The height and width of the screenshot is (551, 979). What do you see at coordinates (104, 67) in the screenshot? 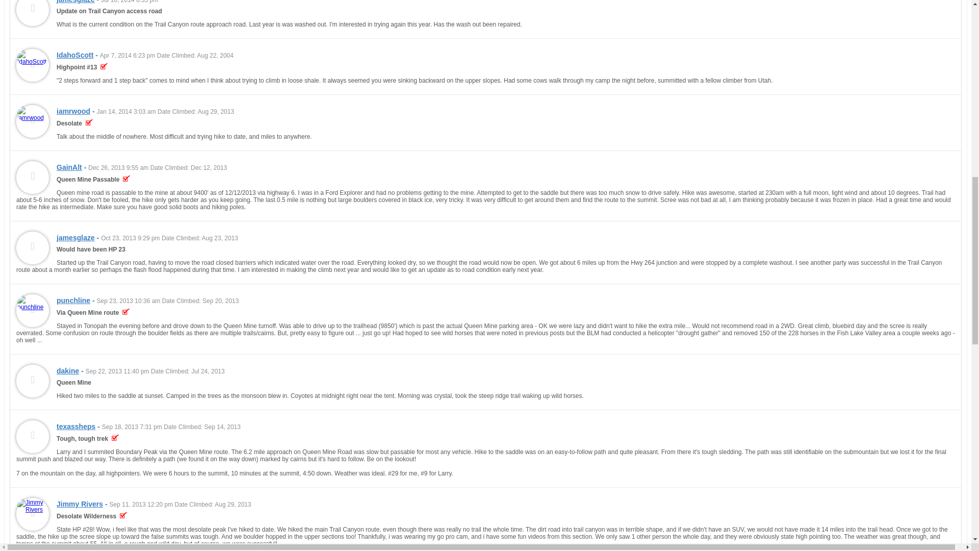
I see `Success!` at bounding box center [104, 67].